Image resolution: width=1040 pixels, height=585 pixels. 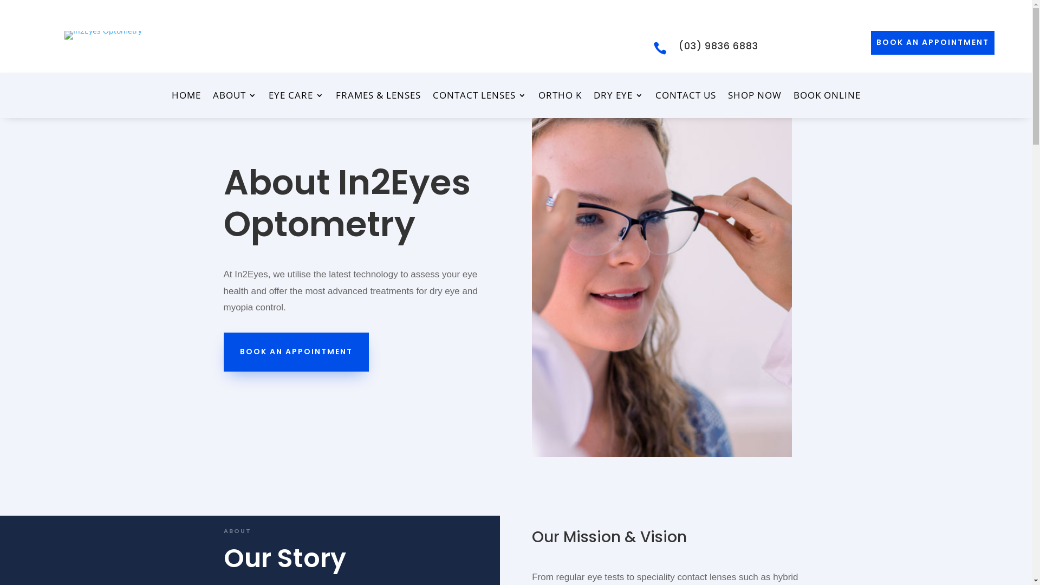 I want to click on BOOK AN APPOINTMENT, so click(x=296, y=352).